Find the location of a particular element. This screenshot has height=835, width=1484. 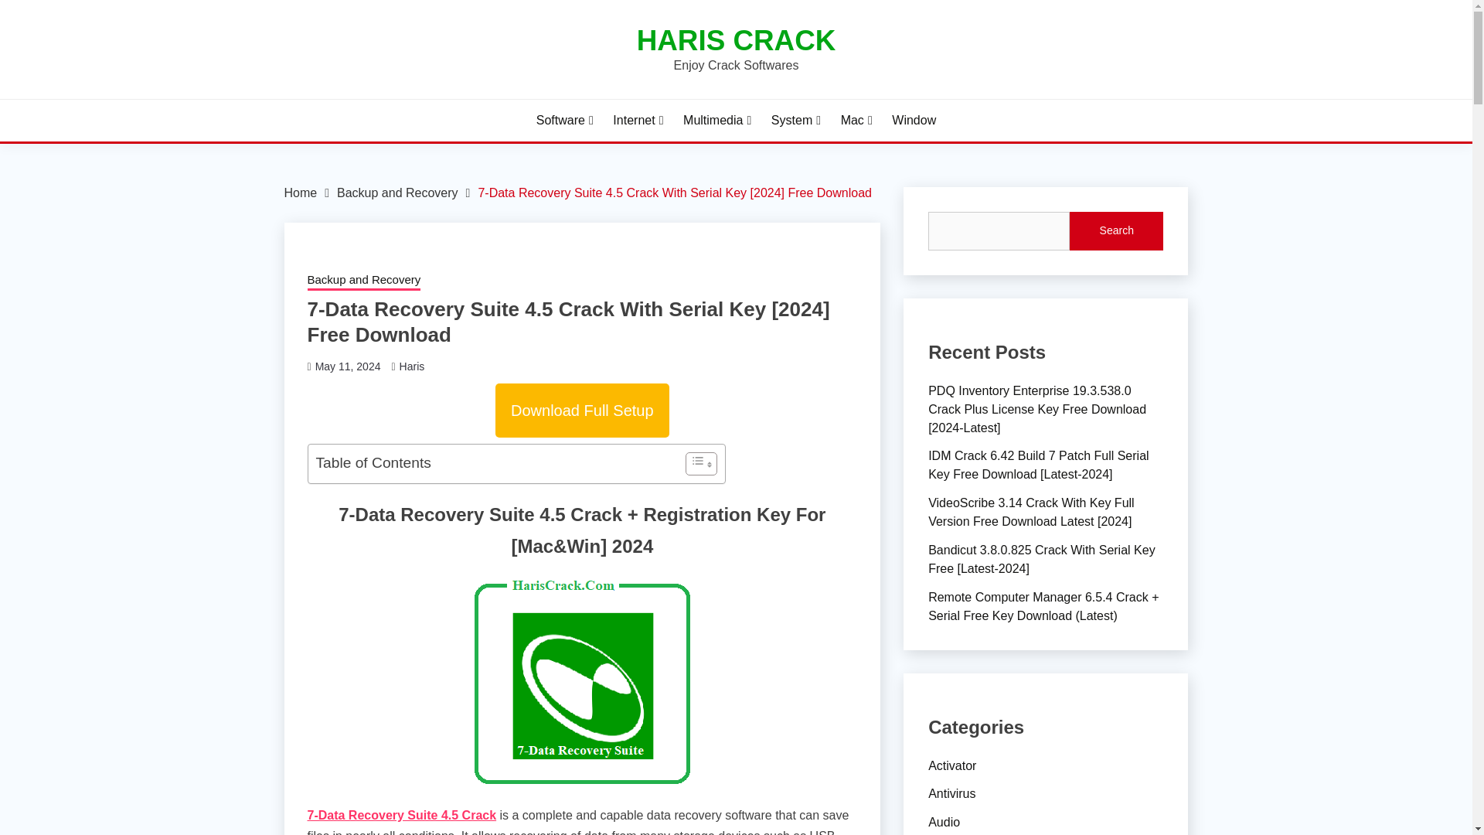

Haris is located at coordinates (411, 366).